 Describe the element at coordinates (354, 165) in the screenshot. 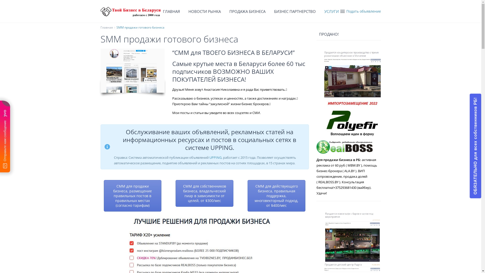

I see `MBW.BY` at that location.